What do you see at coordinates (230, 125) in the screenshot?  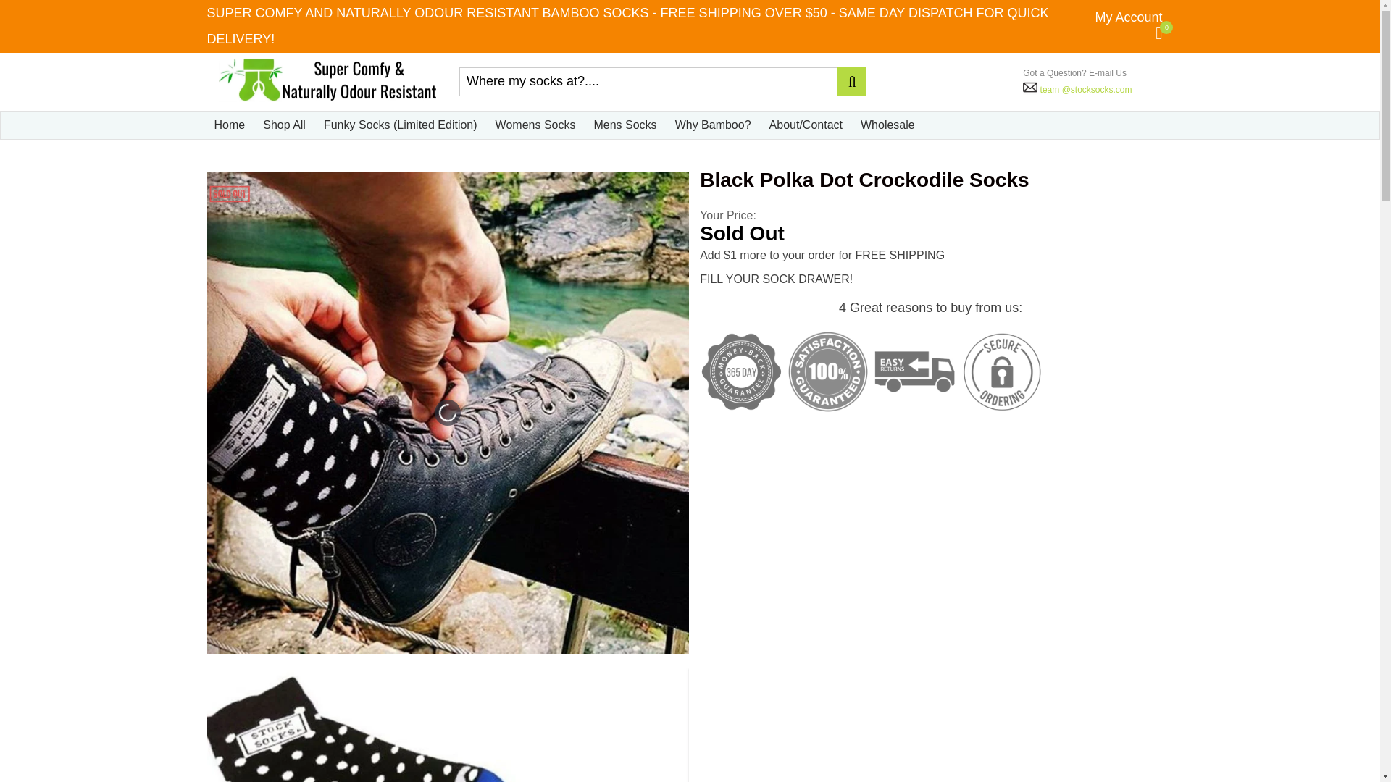 I see `Home` at bounding box center [230, 125].